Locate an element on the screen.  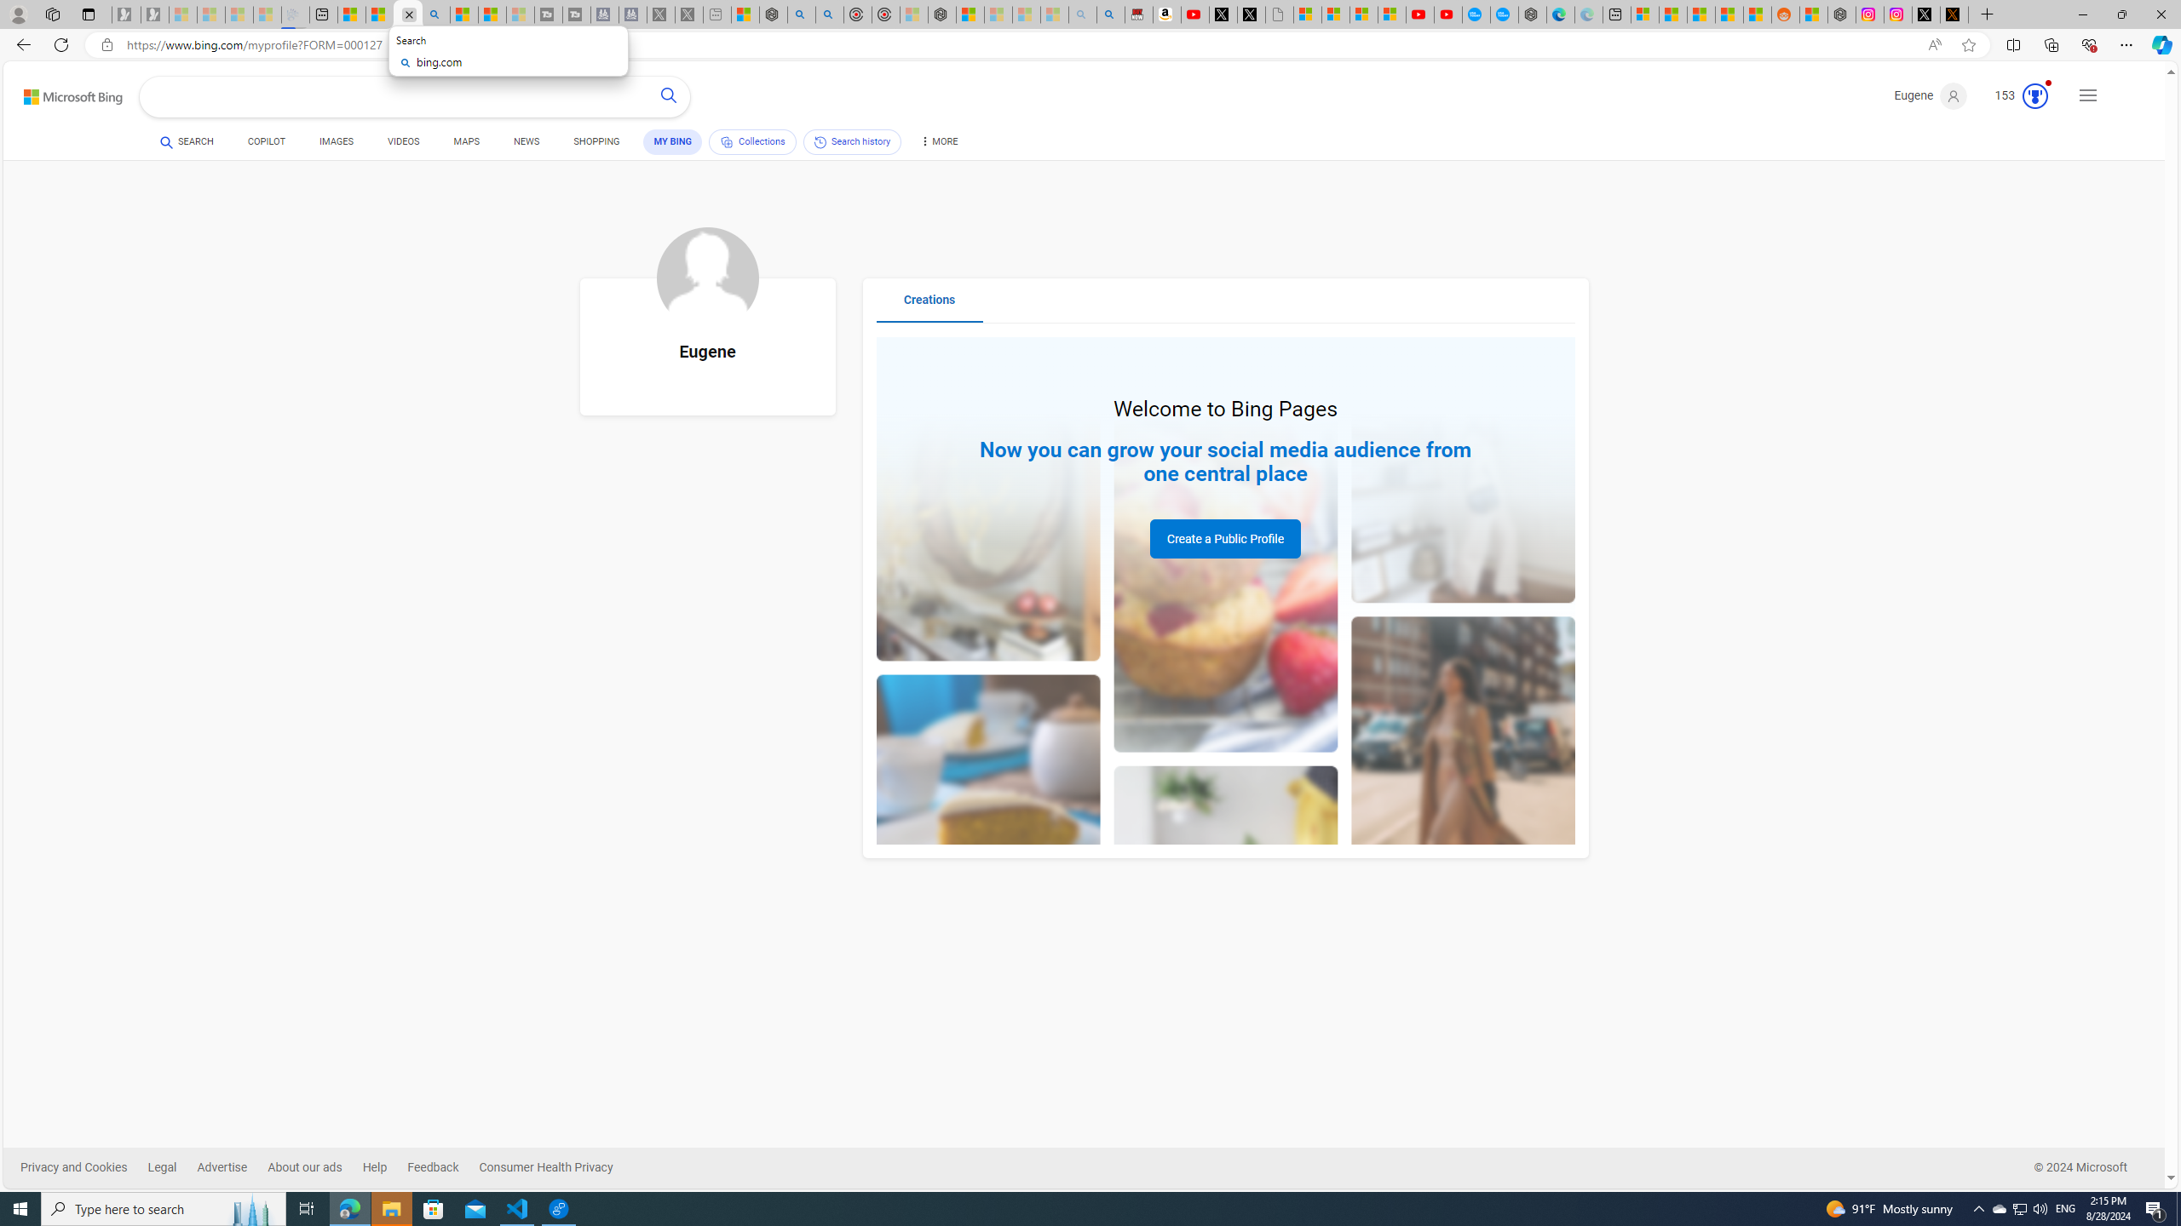
MY BING is located at coordinates (673, 141).